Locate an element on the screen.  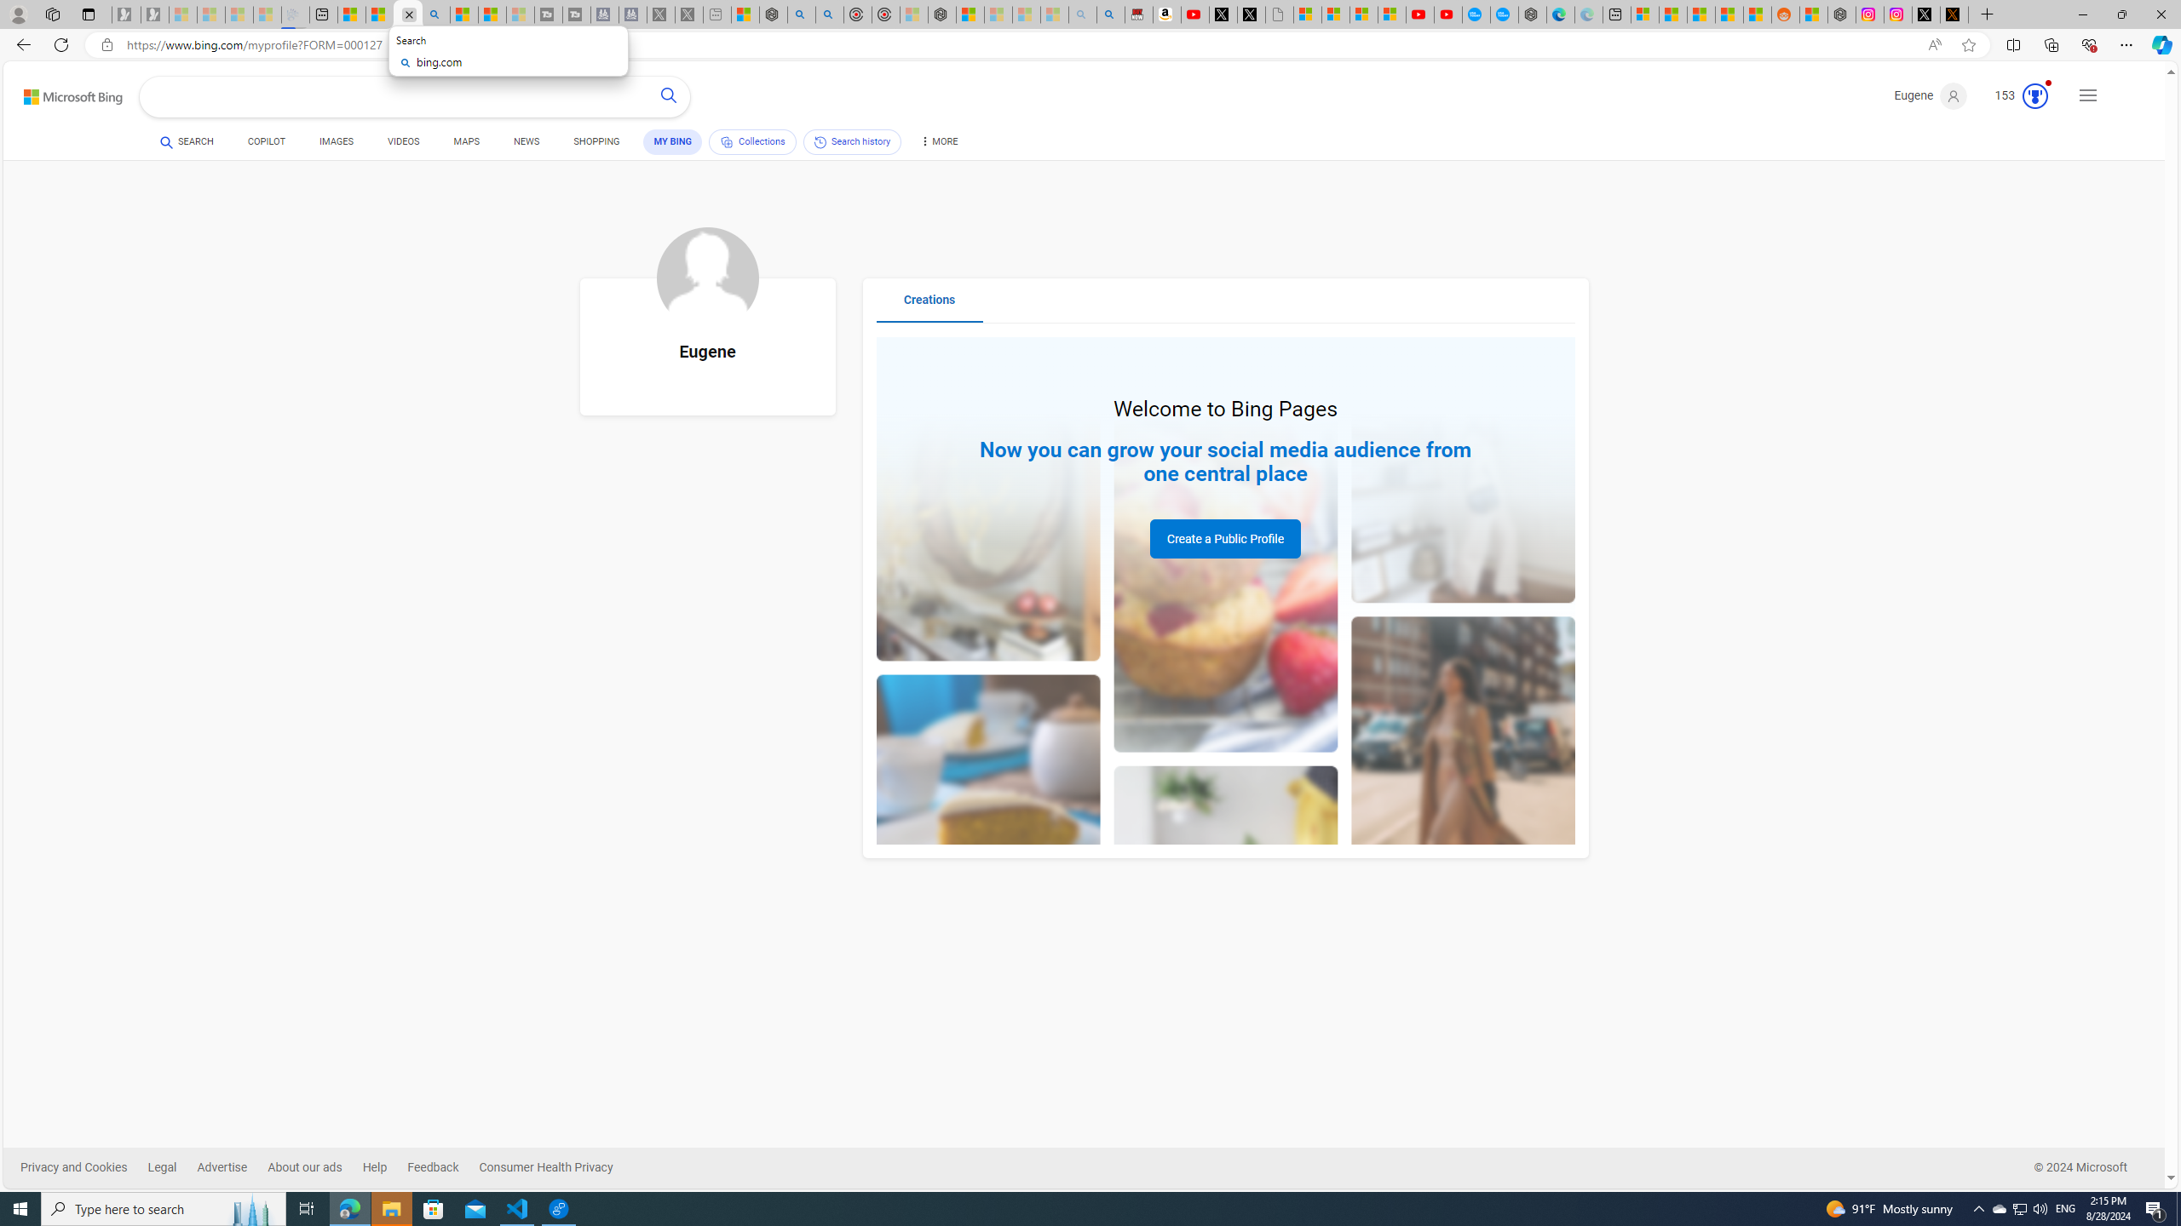
MY BING is located at coordinates (673, 141).